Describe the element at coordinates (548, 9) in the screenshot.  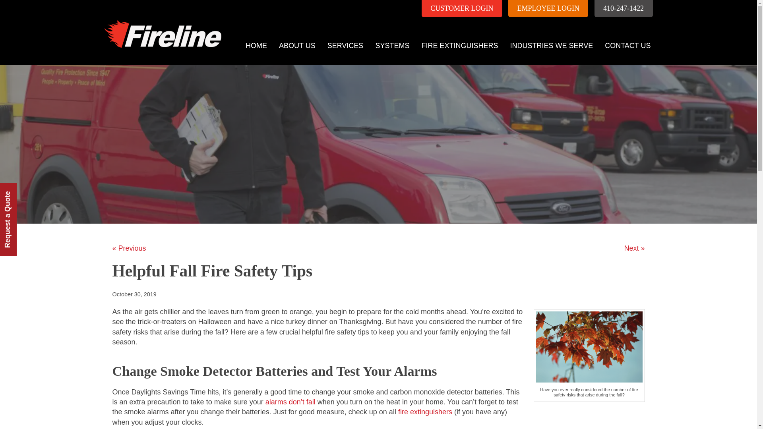
I see `EMPLOYEE LOGIN` at that location.